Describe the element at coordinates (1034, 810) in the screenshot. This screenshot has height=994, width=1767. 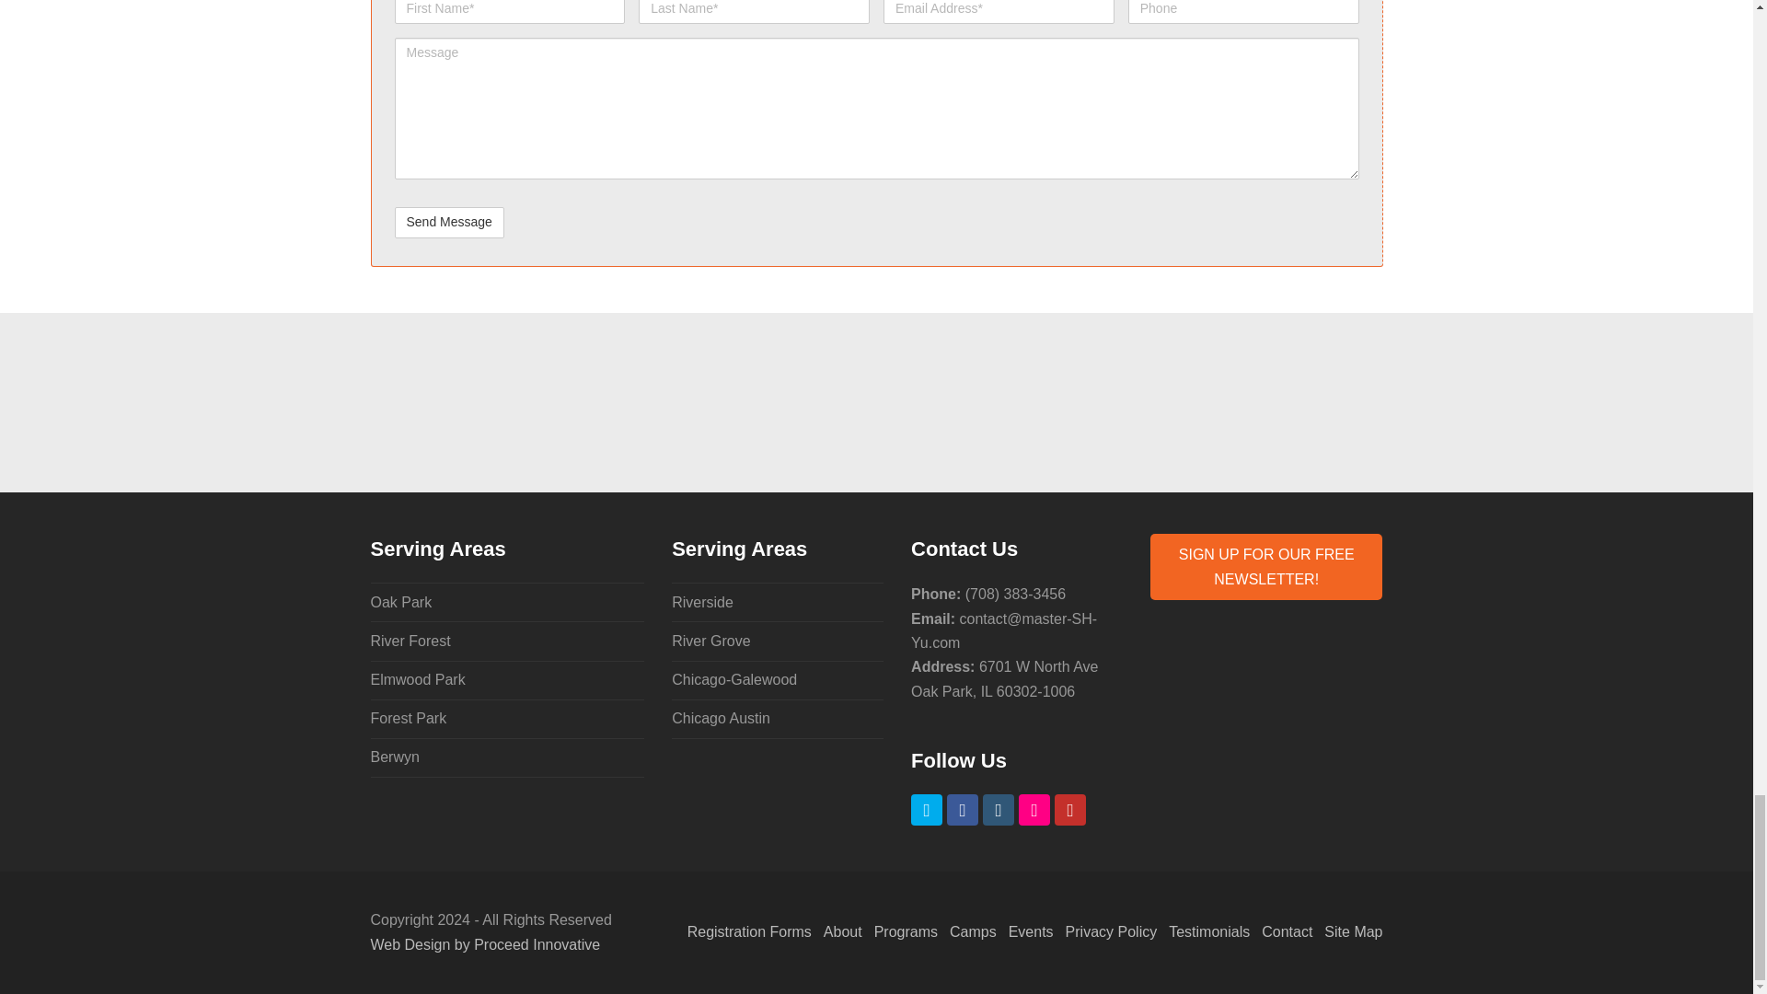
I see `Flickr` at that location.